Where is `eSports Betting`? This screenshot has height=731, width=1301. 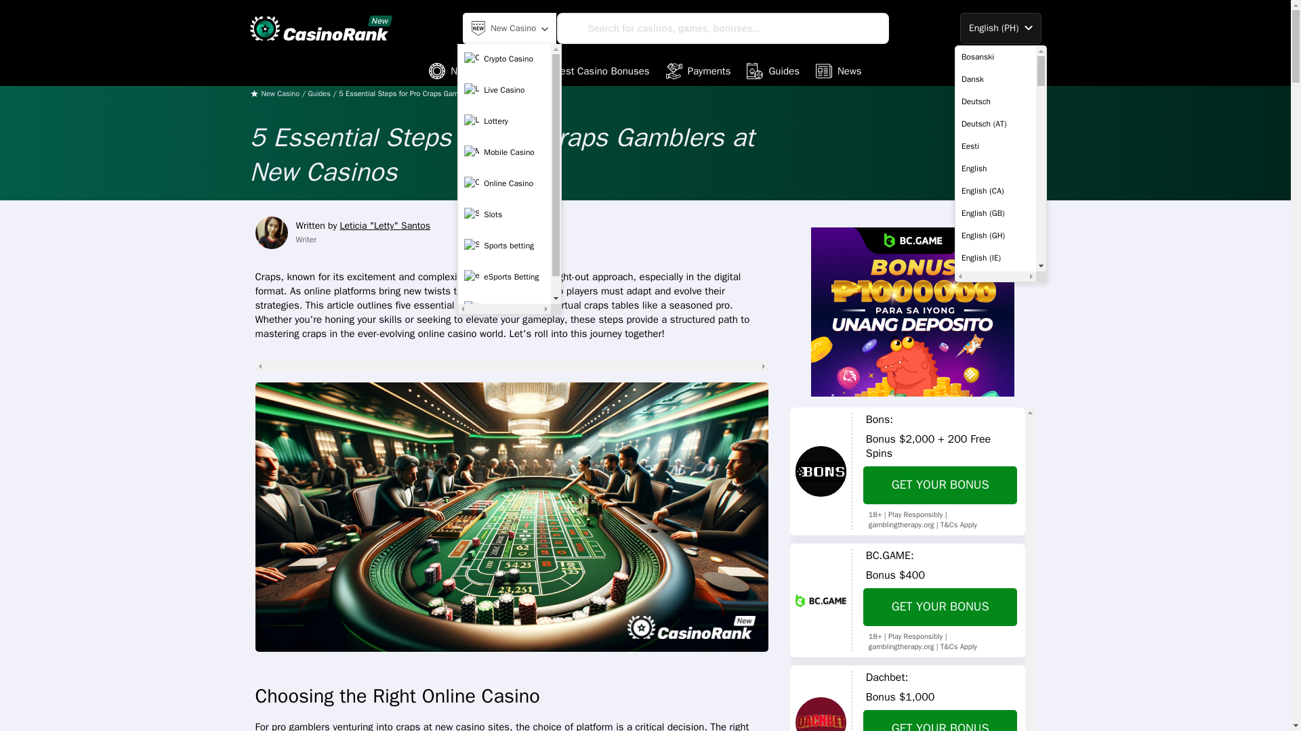
eSports Betting is located at coordinates (504, 276).